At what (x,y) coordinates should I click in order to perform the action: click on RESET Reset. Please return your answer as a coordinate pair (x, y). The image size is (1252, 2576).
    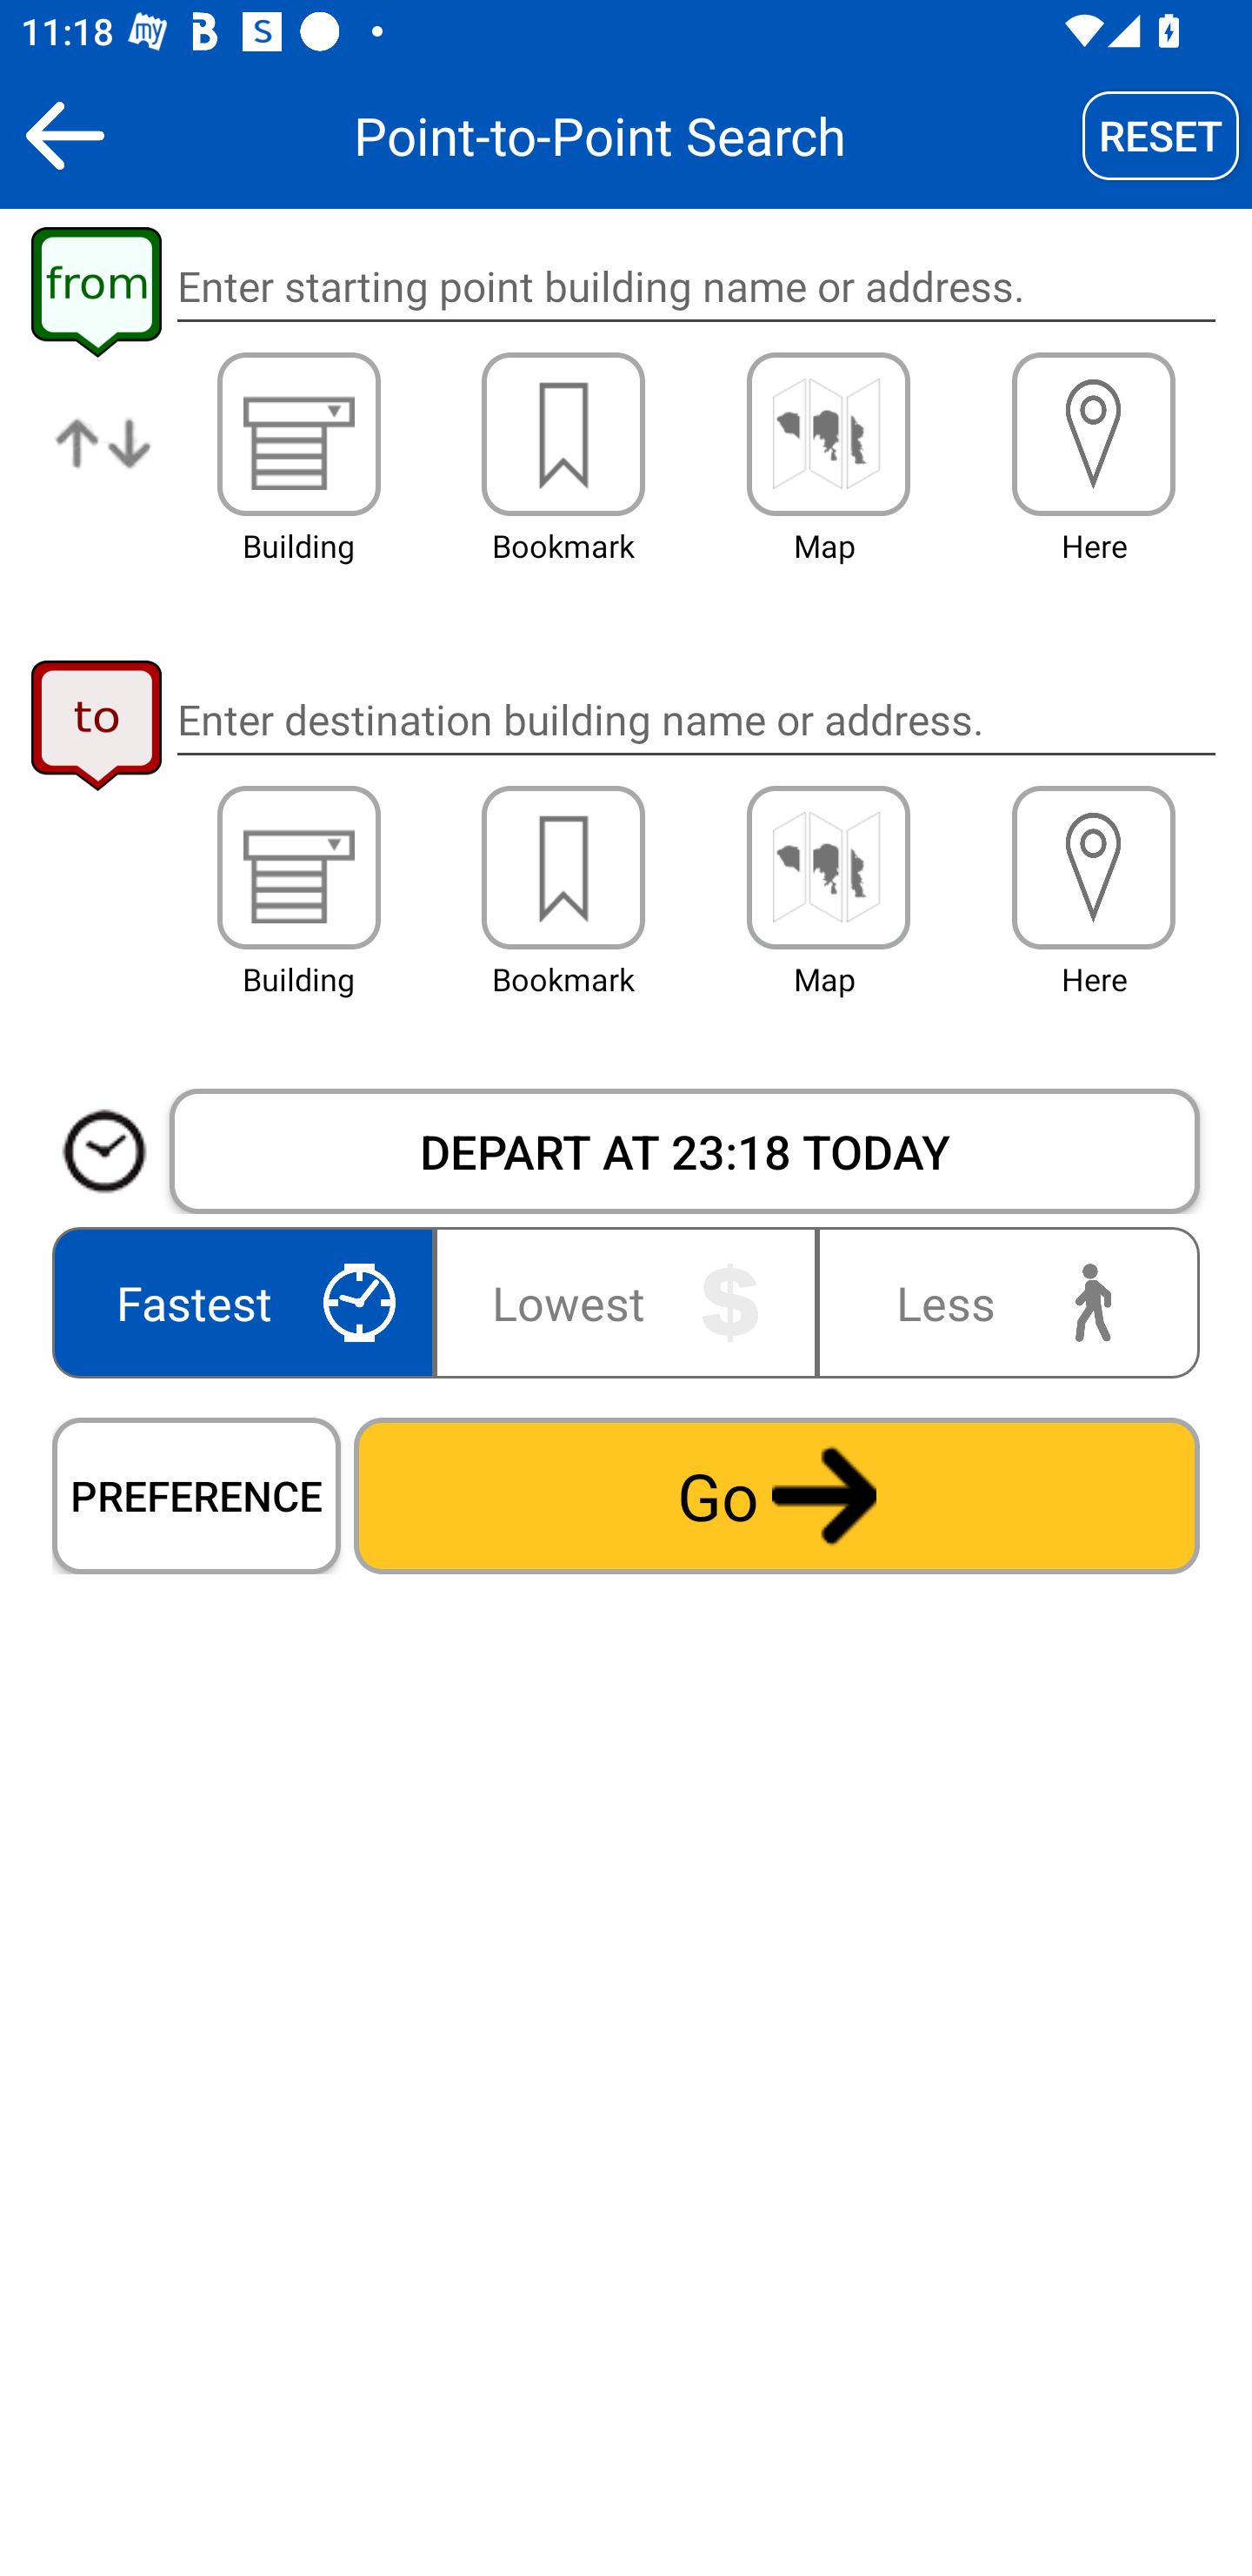
    Looking at the image, I should click on (1161, 135).